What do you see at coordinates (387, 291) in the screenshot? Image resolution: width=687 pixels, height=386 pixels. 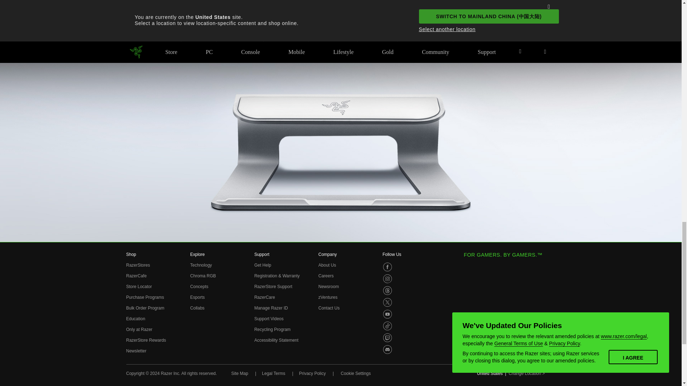 I see `Threads` at bounding box center [387, 291].